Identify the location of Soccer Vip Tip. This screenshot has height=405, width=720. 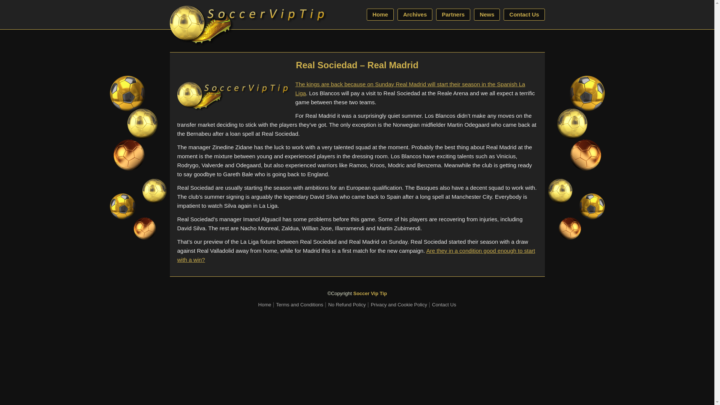
(370, 293).